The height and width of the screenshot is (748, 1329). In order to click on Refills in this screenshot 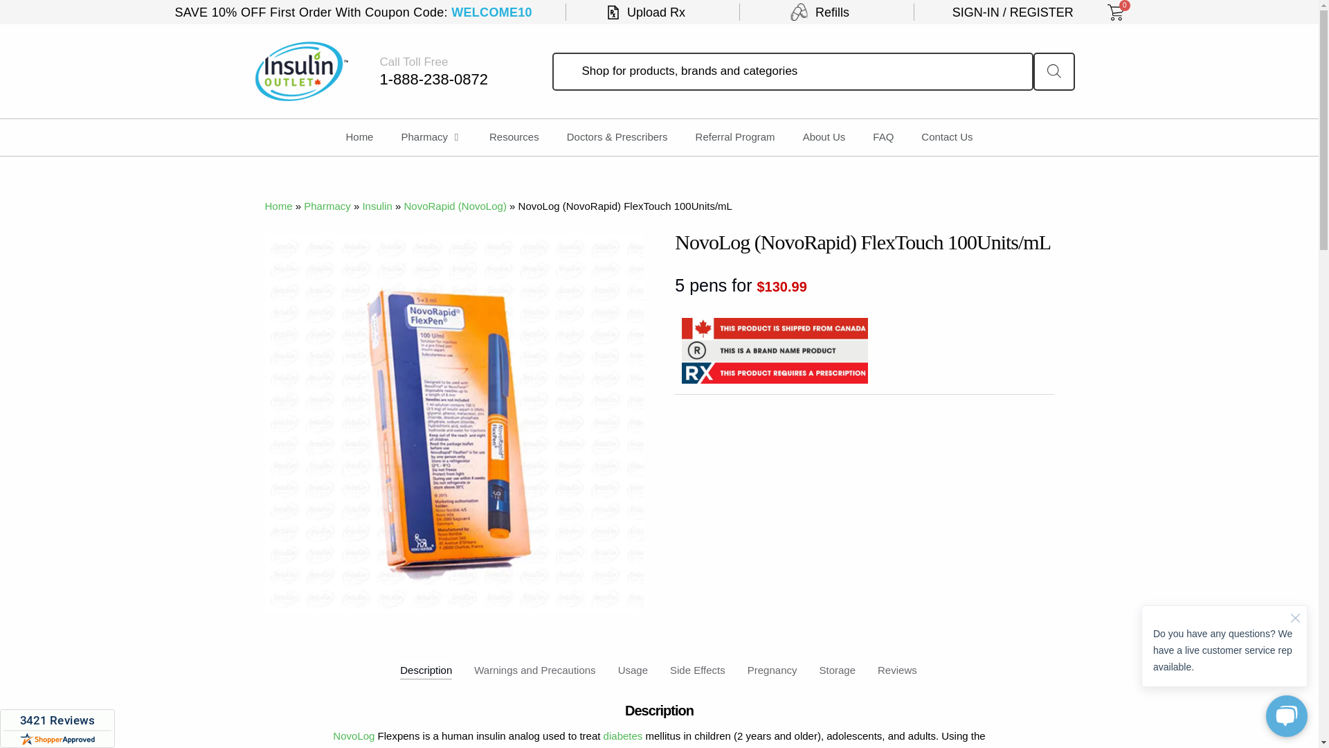, I will do `click(820, 12)`.